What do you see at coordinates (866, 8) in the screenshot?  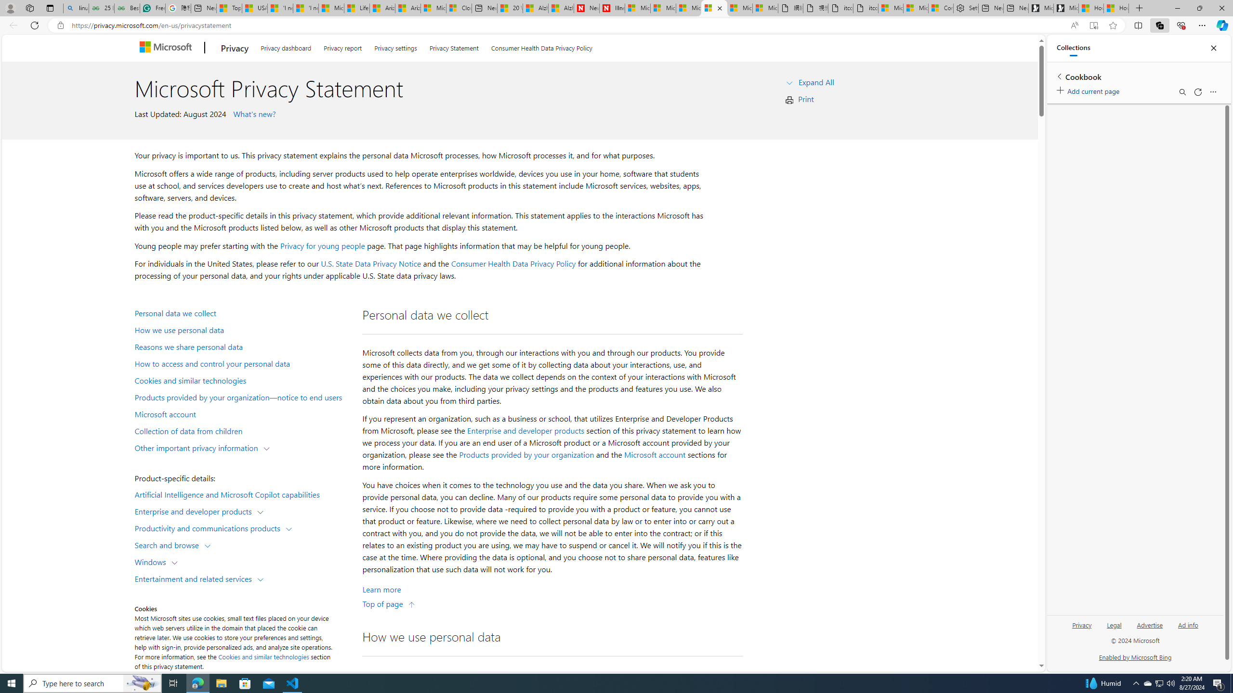 I see `itconcepthk.com/projector_solutions.mp4` at bounding box center [866, 8].